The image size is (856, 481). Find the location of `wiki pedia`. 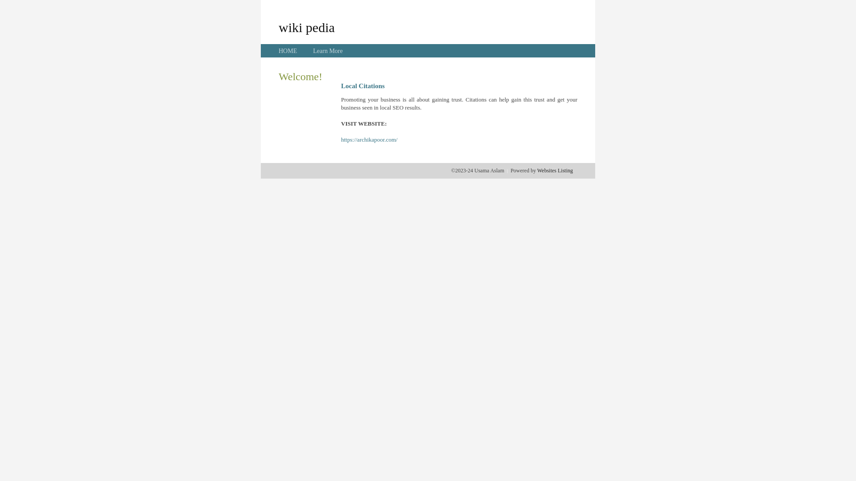

wiki pedia is located at coordinates (307, 27).